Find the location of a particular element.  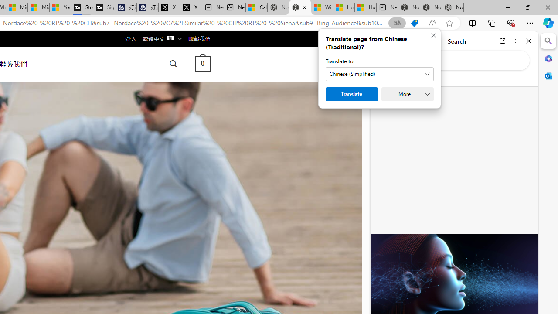

Split screen is located at coordinates (472, 23).